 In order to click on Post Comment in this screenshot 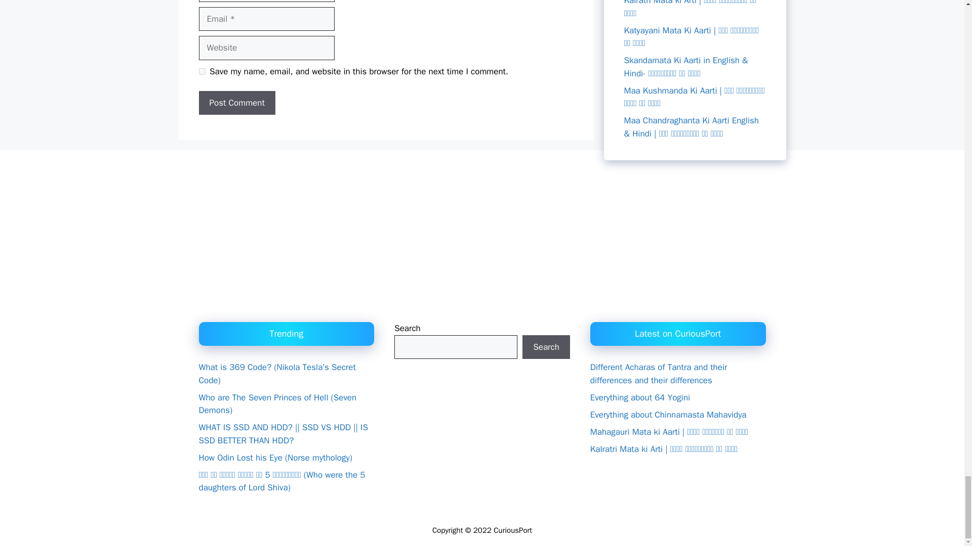, I will do `click(236, 103)`.